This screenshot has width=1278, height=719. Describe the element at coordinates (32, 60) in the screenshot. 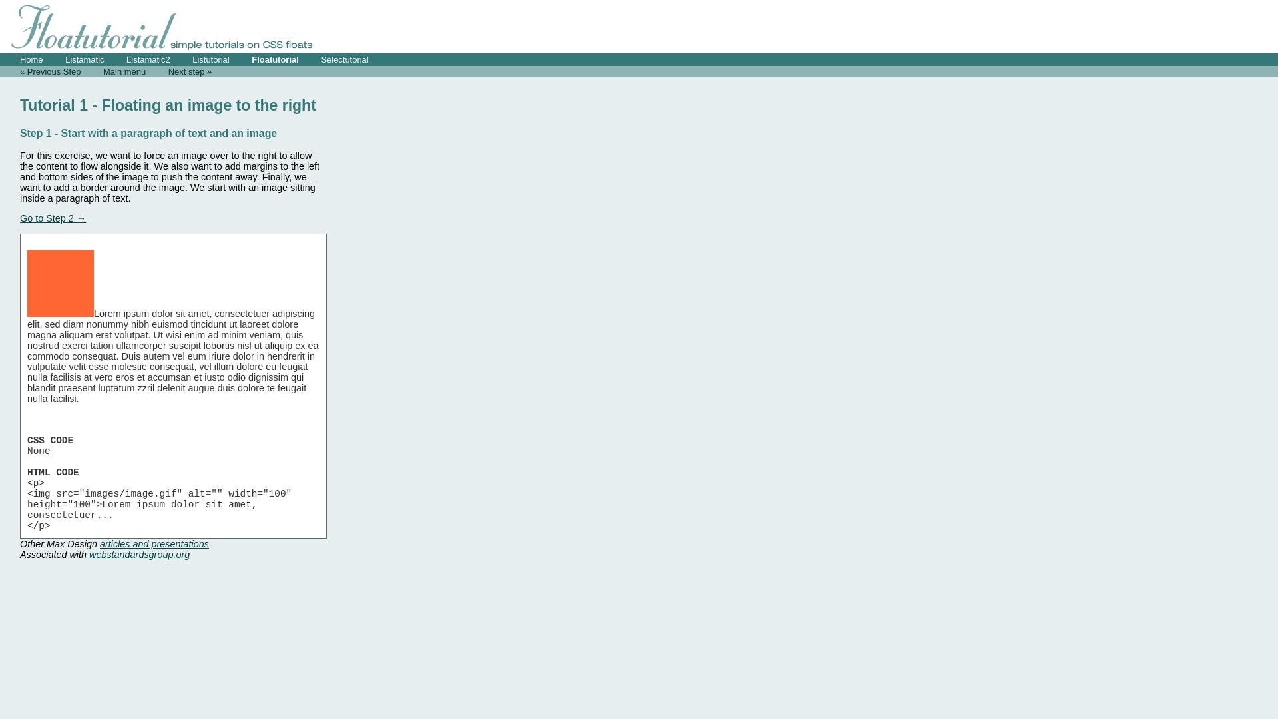

I see `Home` at that location.